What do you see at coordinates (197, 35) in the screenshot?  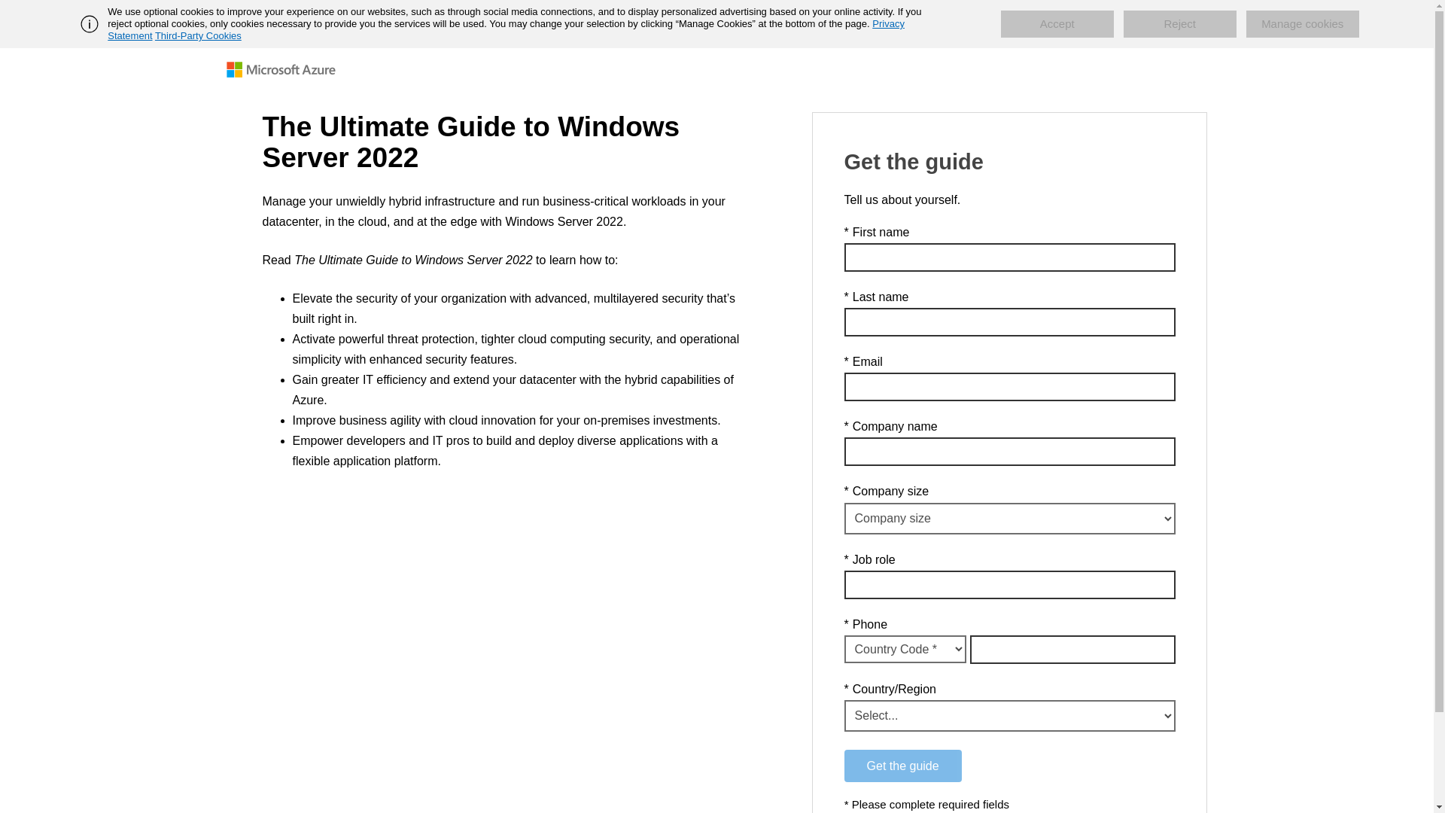 I see `Third-Party Cookies` at bounding box center [197, 35].